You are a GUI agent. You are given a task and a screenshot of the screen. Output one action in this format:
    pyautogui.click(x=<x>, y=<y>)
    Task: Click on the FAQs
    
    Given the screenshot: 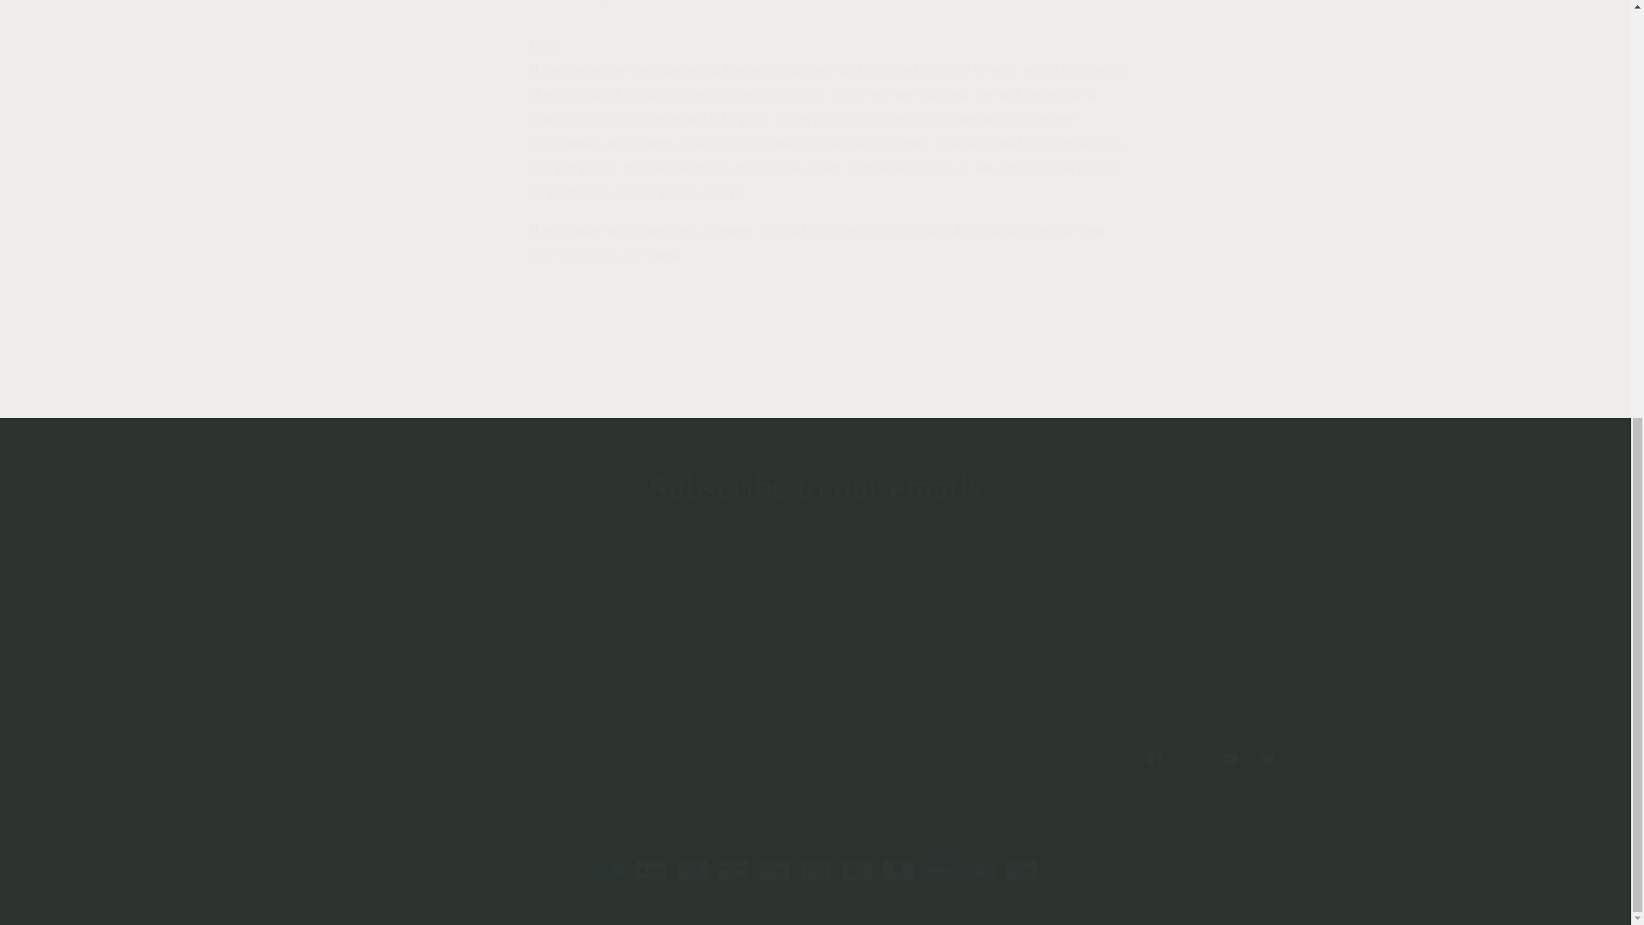 What is the action you would take?
    pyautogui.click(x=815, y=488)
    